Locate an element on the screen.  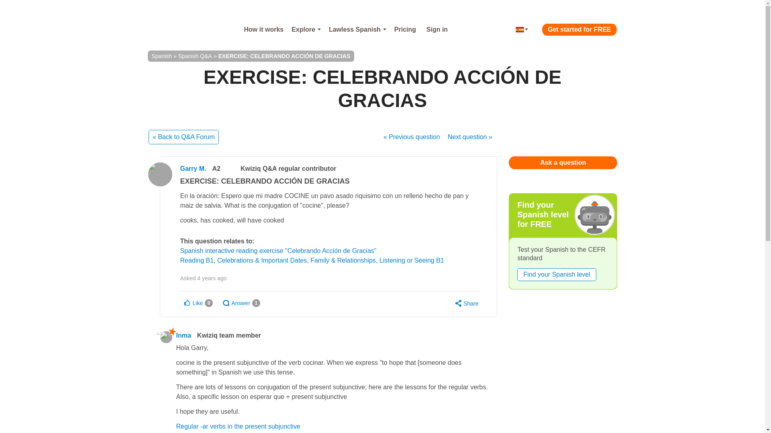
Explore is located at coordinates (306, 30).